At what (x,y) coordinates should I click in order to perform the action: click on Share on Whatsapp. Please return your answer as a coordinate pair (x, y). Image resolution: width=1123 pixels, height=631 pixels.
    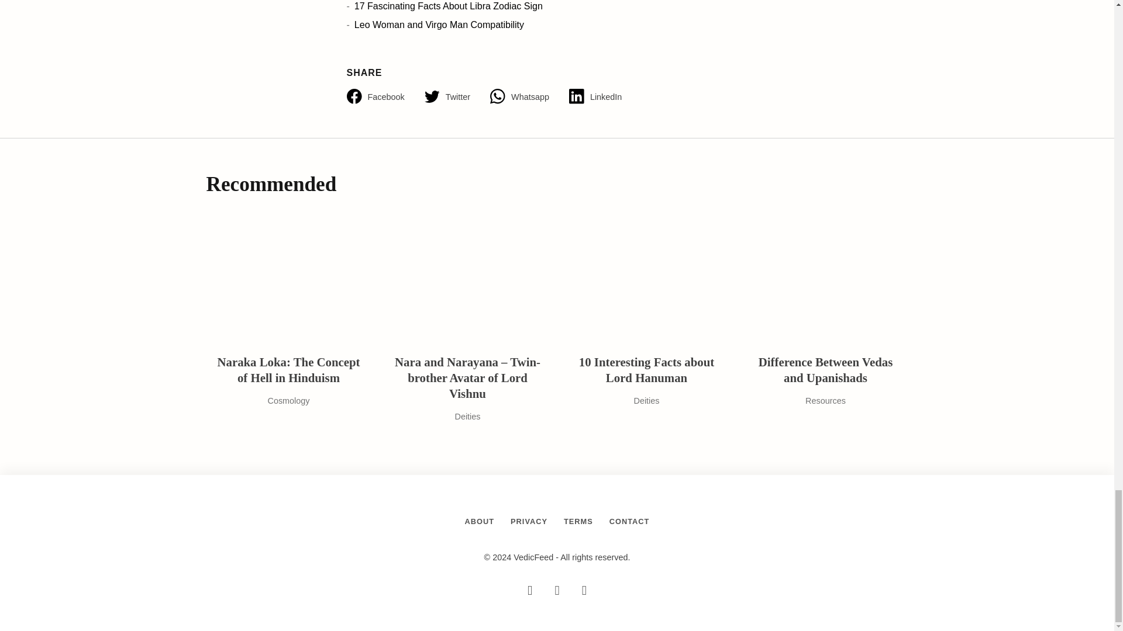
    Looking at the image, I should click on (529, 97).